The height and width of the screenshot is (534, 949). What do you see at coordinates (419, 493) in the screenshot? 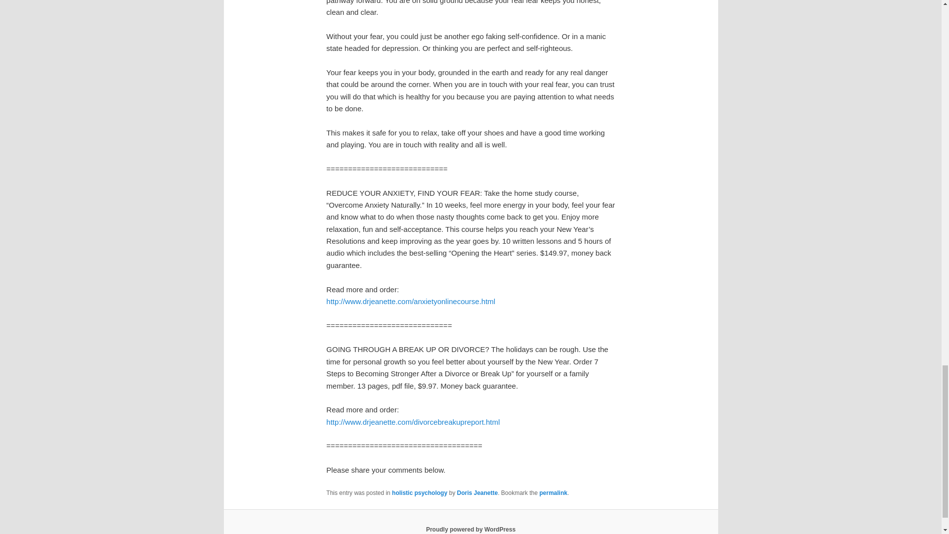
I see `holistic psychology` at bounding box center [419, 493].